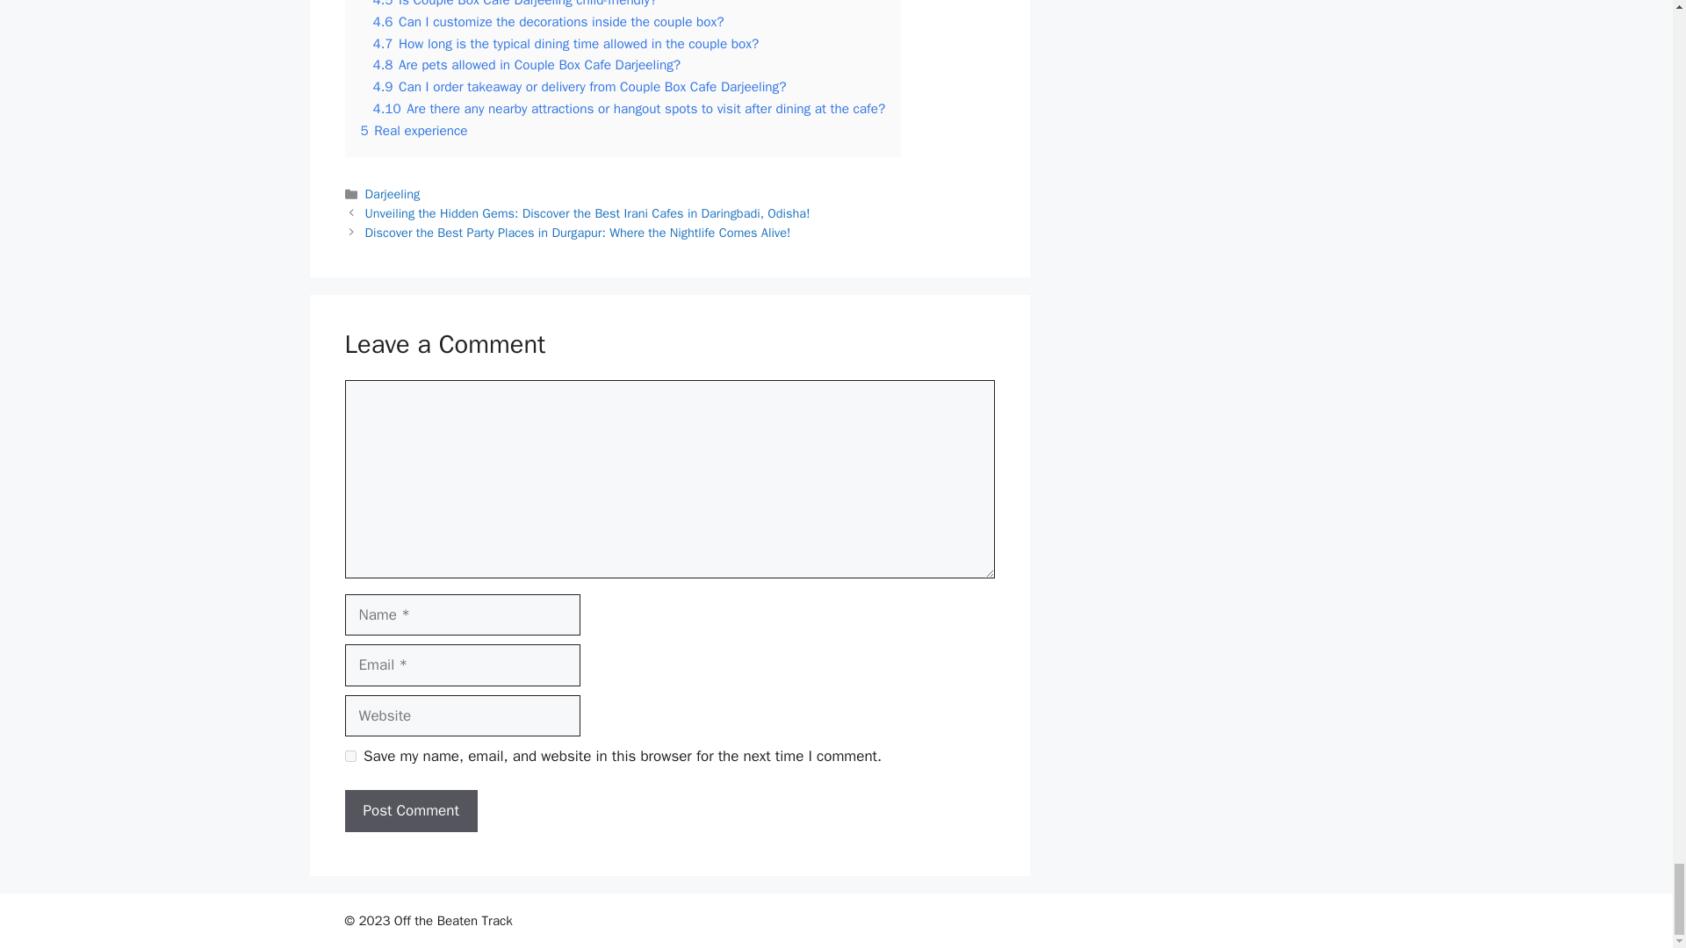  Describe the element at coordinates (527, 65) in the screenshot. I see `4.8 Are pets allowed in Couple Box Cafe Darjeeling?` at that location.